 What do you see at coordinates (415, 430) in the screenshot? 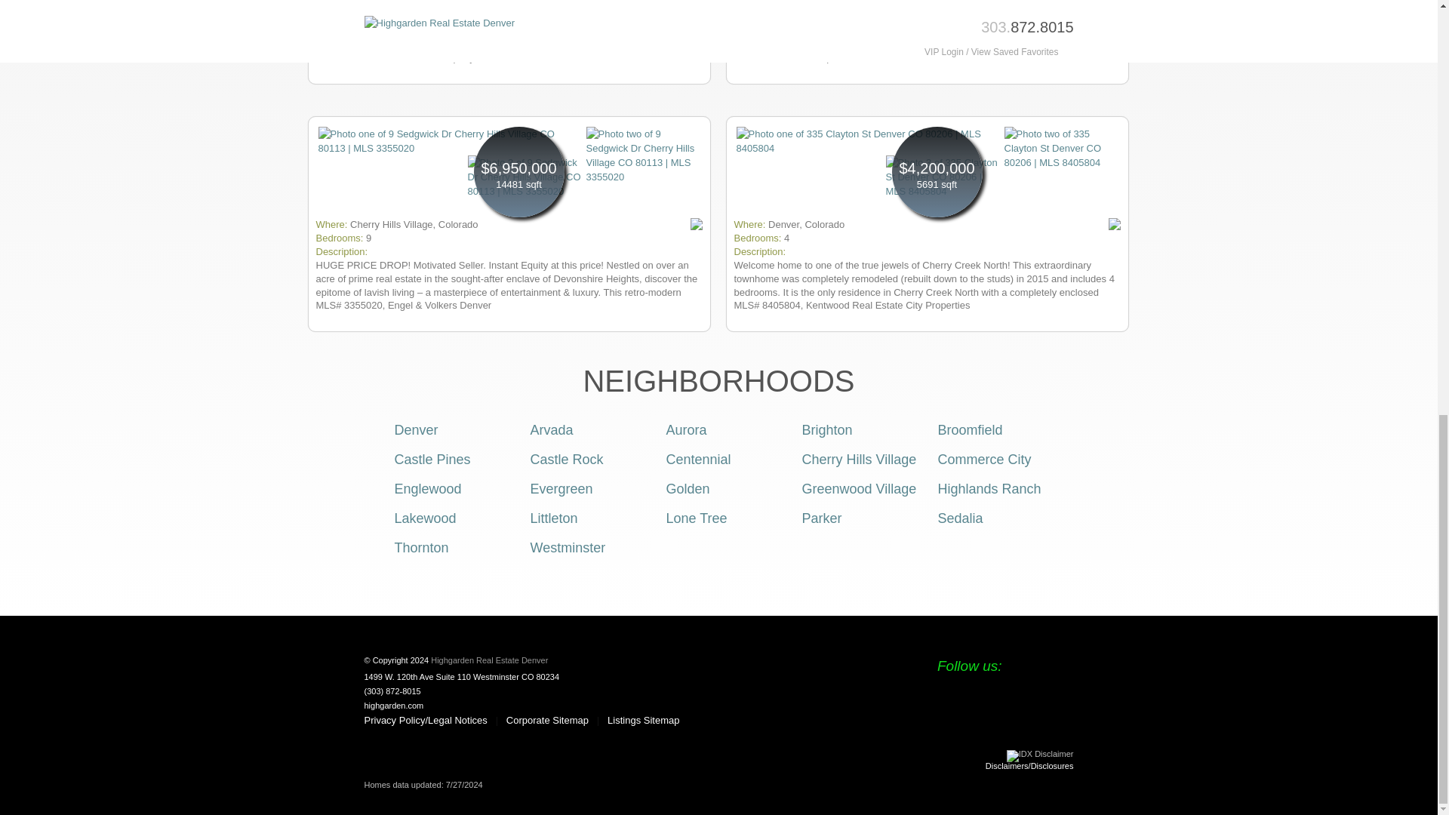
I see `Denver` at bounding box center [415, 430].